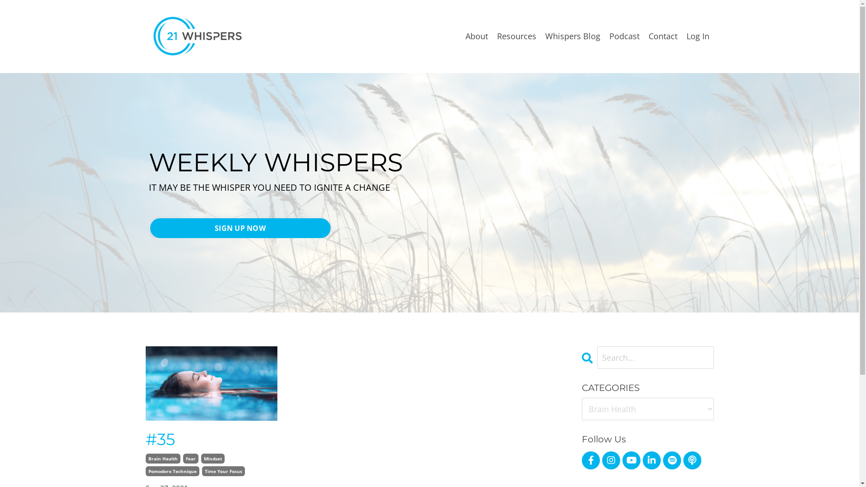  Describe the element at coordinates (477, 36) in the screenshot. I see `About` at that location.